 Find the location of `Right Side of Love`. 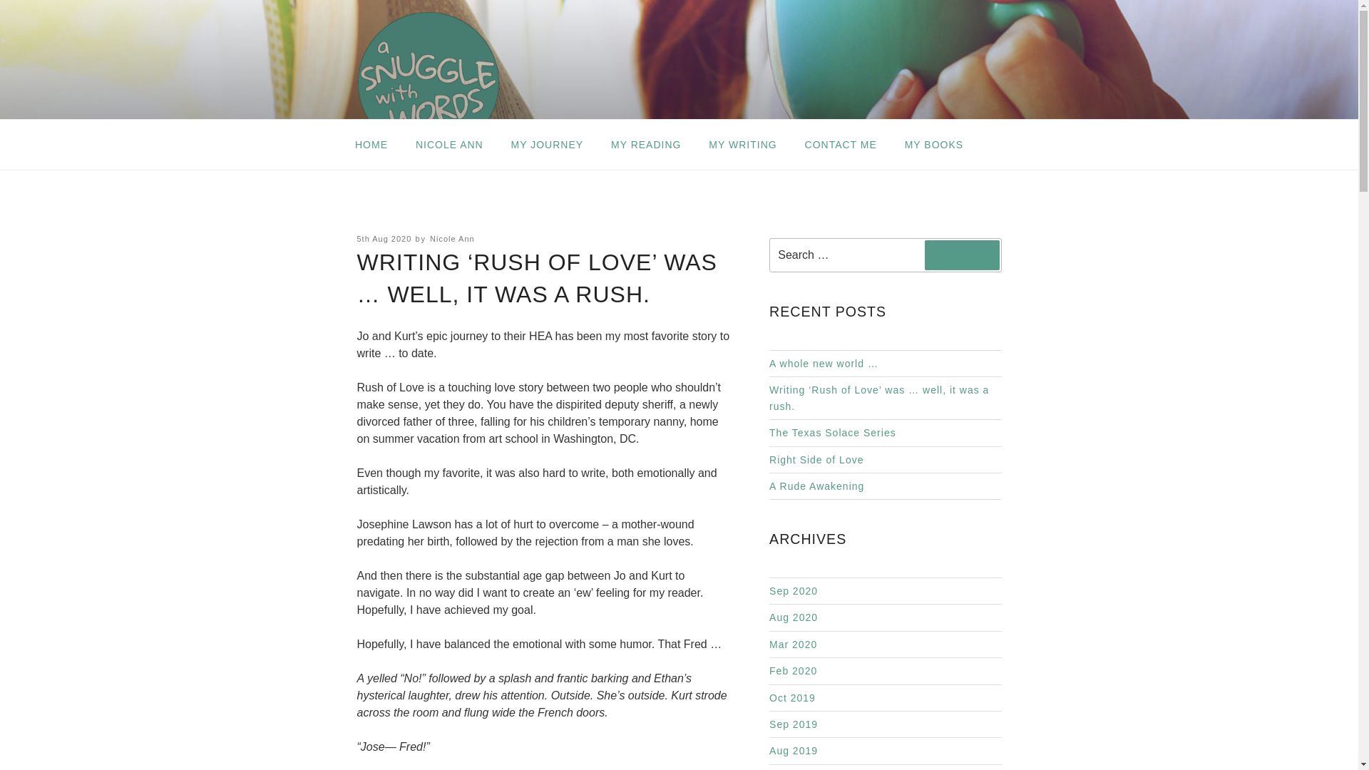

Right Side of Love is located at coordinates (816, 460).